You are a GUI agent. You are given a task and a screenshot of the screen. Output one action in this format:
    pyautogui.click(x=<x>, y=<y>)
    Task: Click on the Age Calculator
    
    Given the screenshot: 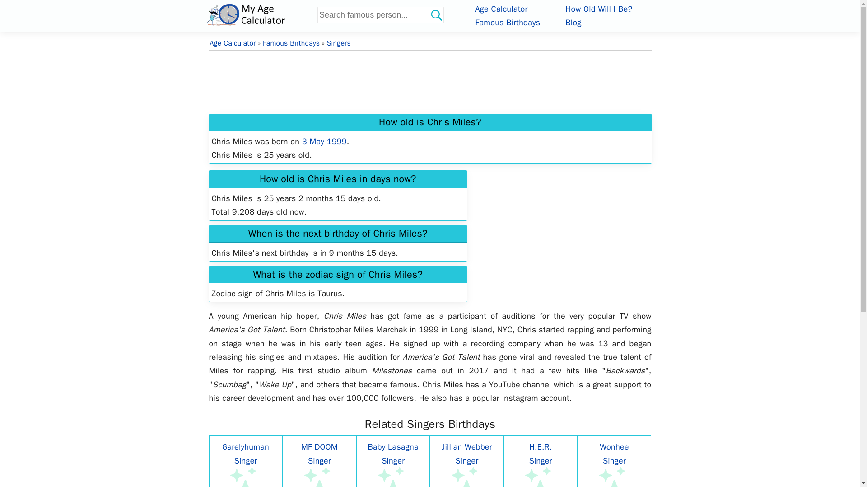 What is the action you would take?
    pyautogui.click(x=233, y=43)
    